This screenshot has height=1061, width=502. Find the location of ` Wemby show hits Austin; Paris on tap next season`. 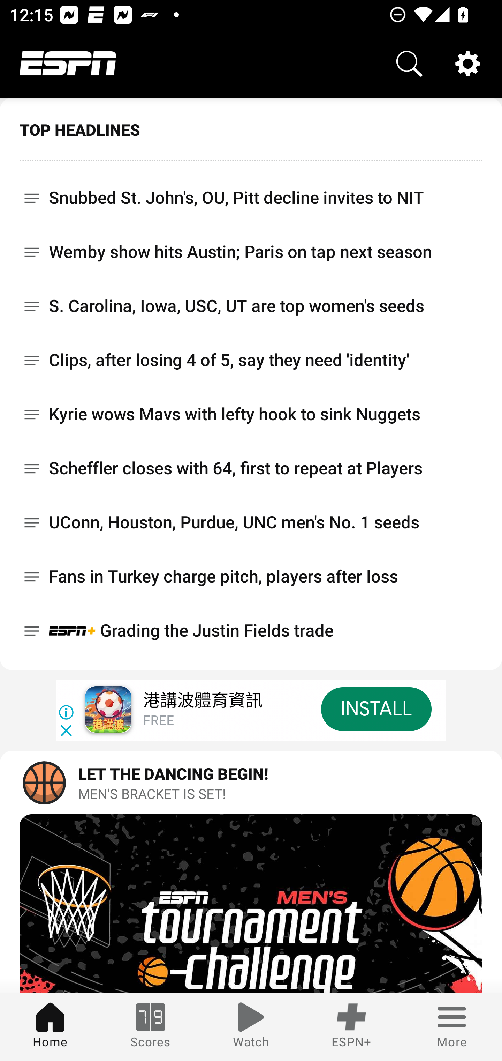

 Wemby show hits Austin; Paris on tap next season is located at coordinates (251, 252).